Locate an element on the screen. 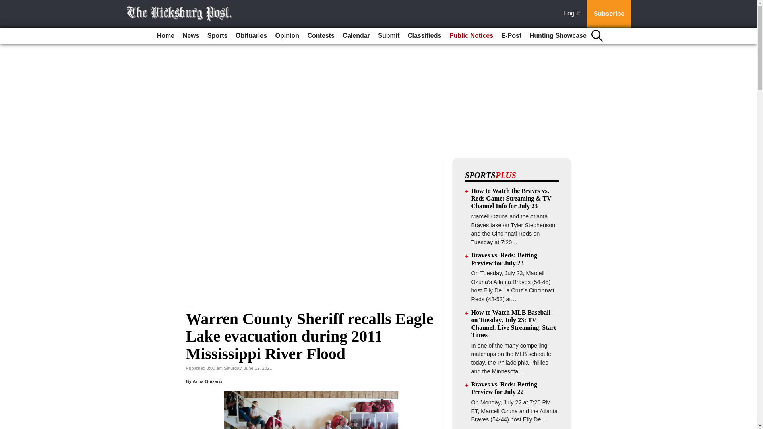 The height and width of the screenshot is (429, 763). Hunting Showcase is located at coordinates (558, 36).